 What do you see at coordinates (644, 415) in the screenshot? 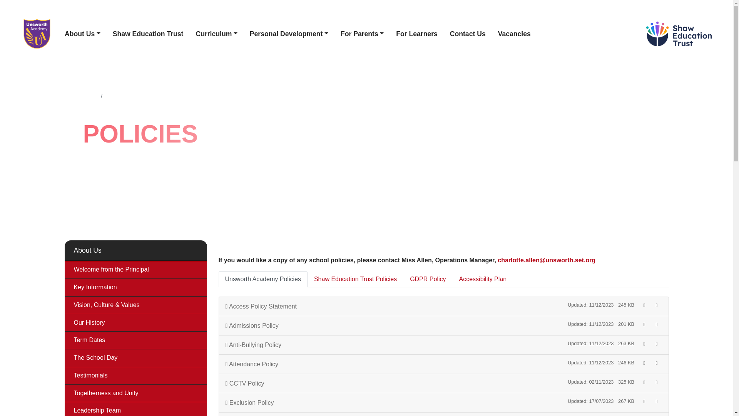
I see `Print` at bounding box center [644, 415].